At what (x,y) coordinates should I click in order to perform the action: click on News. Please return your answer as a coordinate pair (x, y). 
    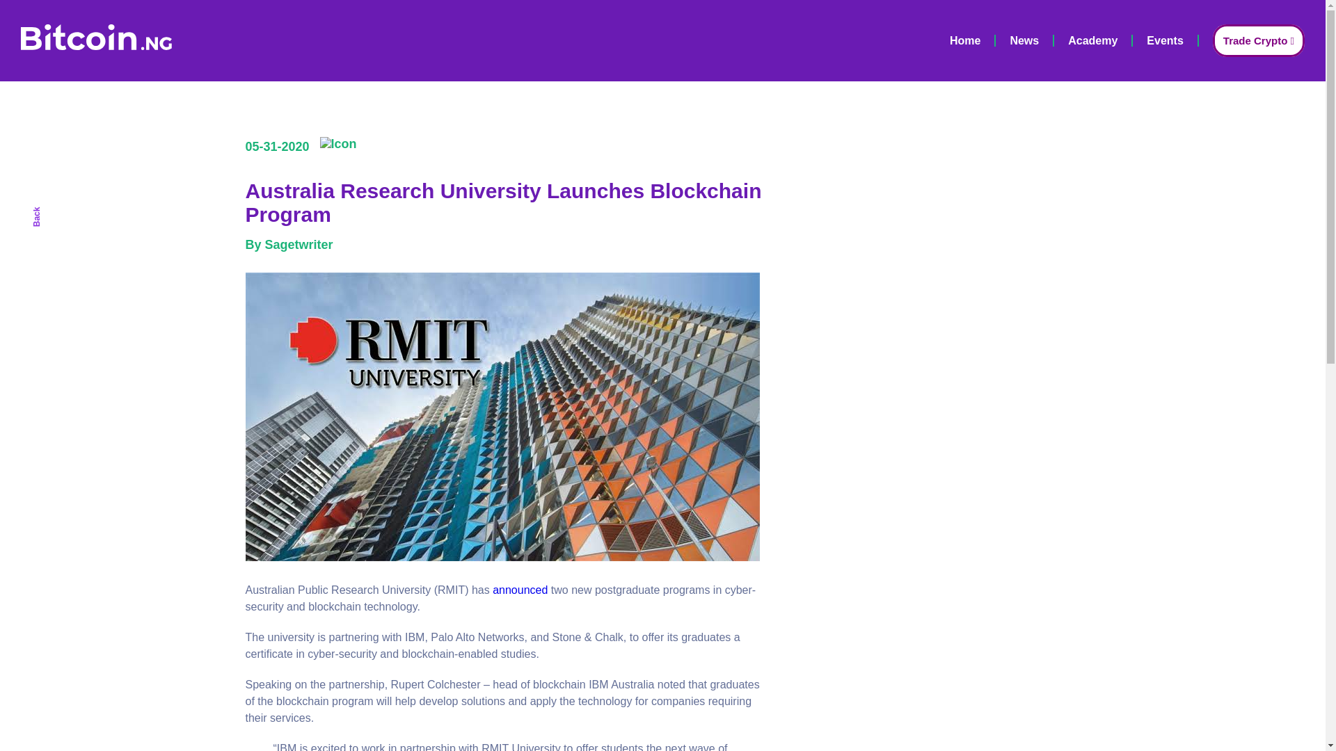
    Looking at the image, I should click on (1024, 42).